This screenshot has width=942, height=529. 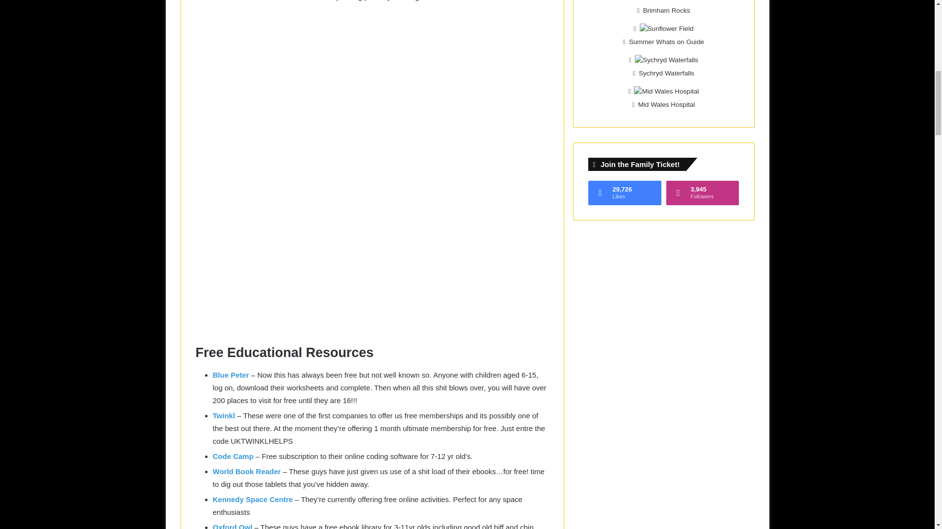 I want to click on Code Camp, so click(x=233, y=456).